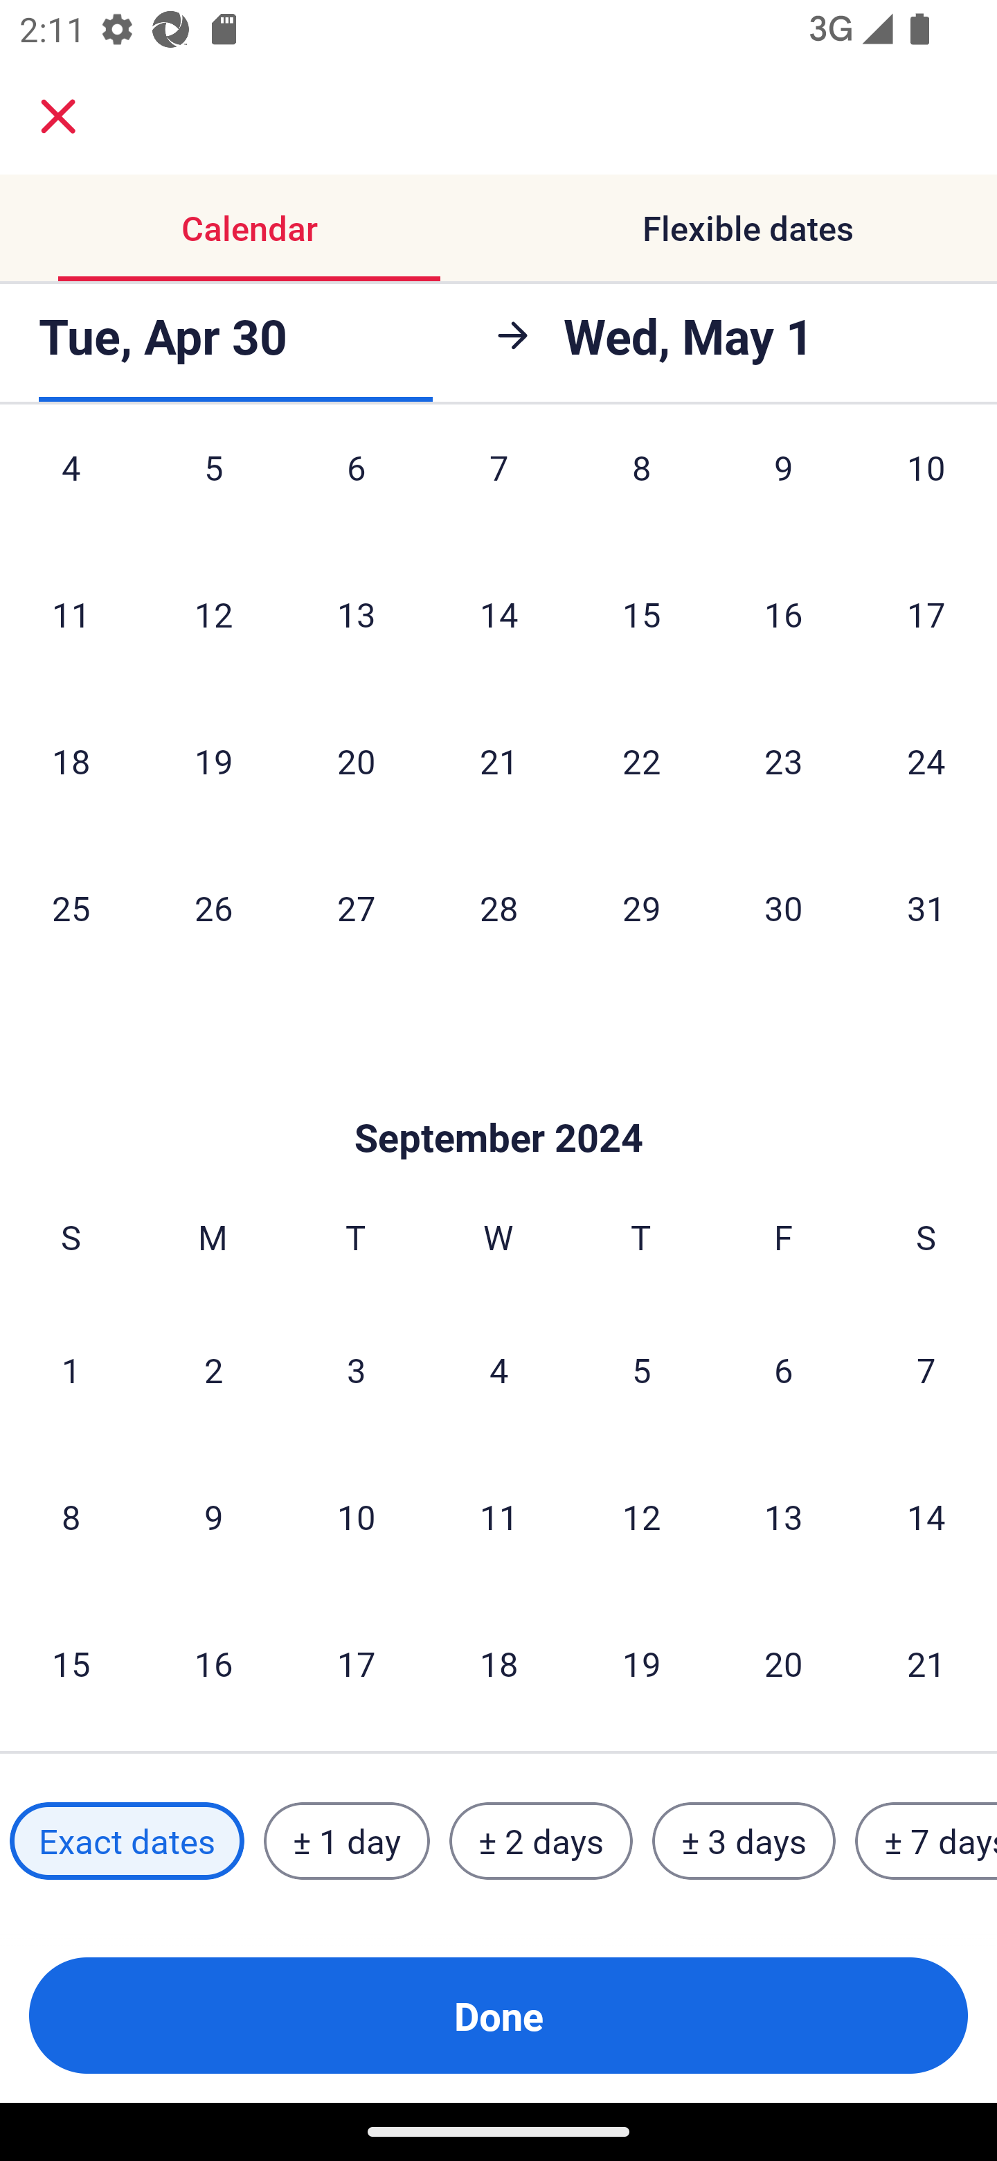  I want to click on 25 Sunday, August 25, 2024, so click(71, 907).